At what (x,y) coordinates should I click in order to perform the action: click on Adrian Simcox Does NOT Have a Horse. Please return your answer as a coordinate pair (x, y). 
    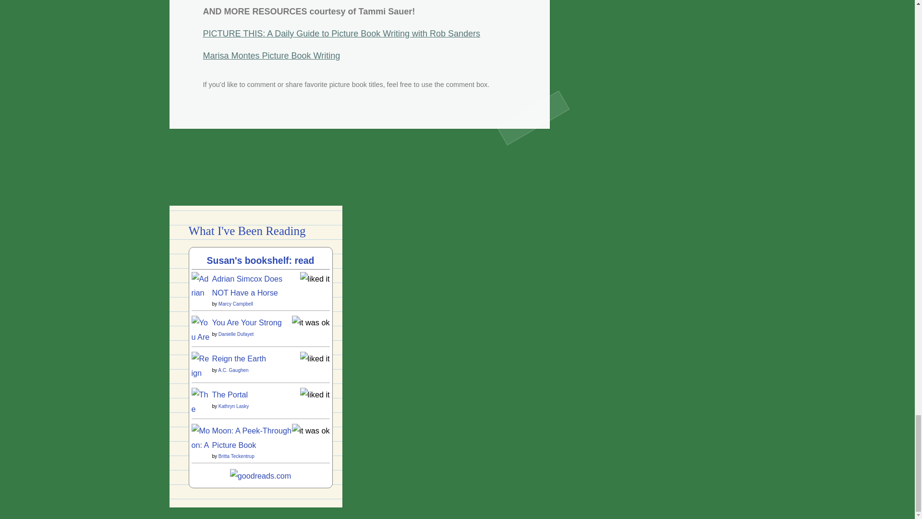
    Looking at the image, I should click on (200, 405).